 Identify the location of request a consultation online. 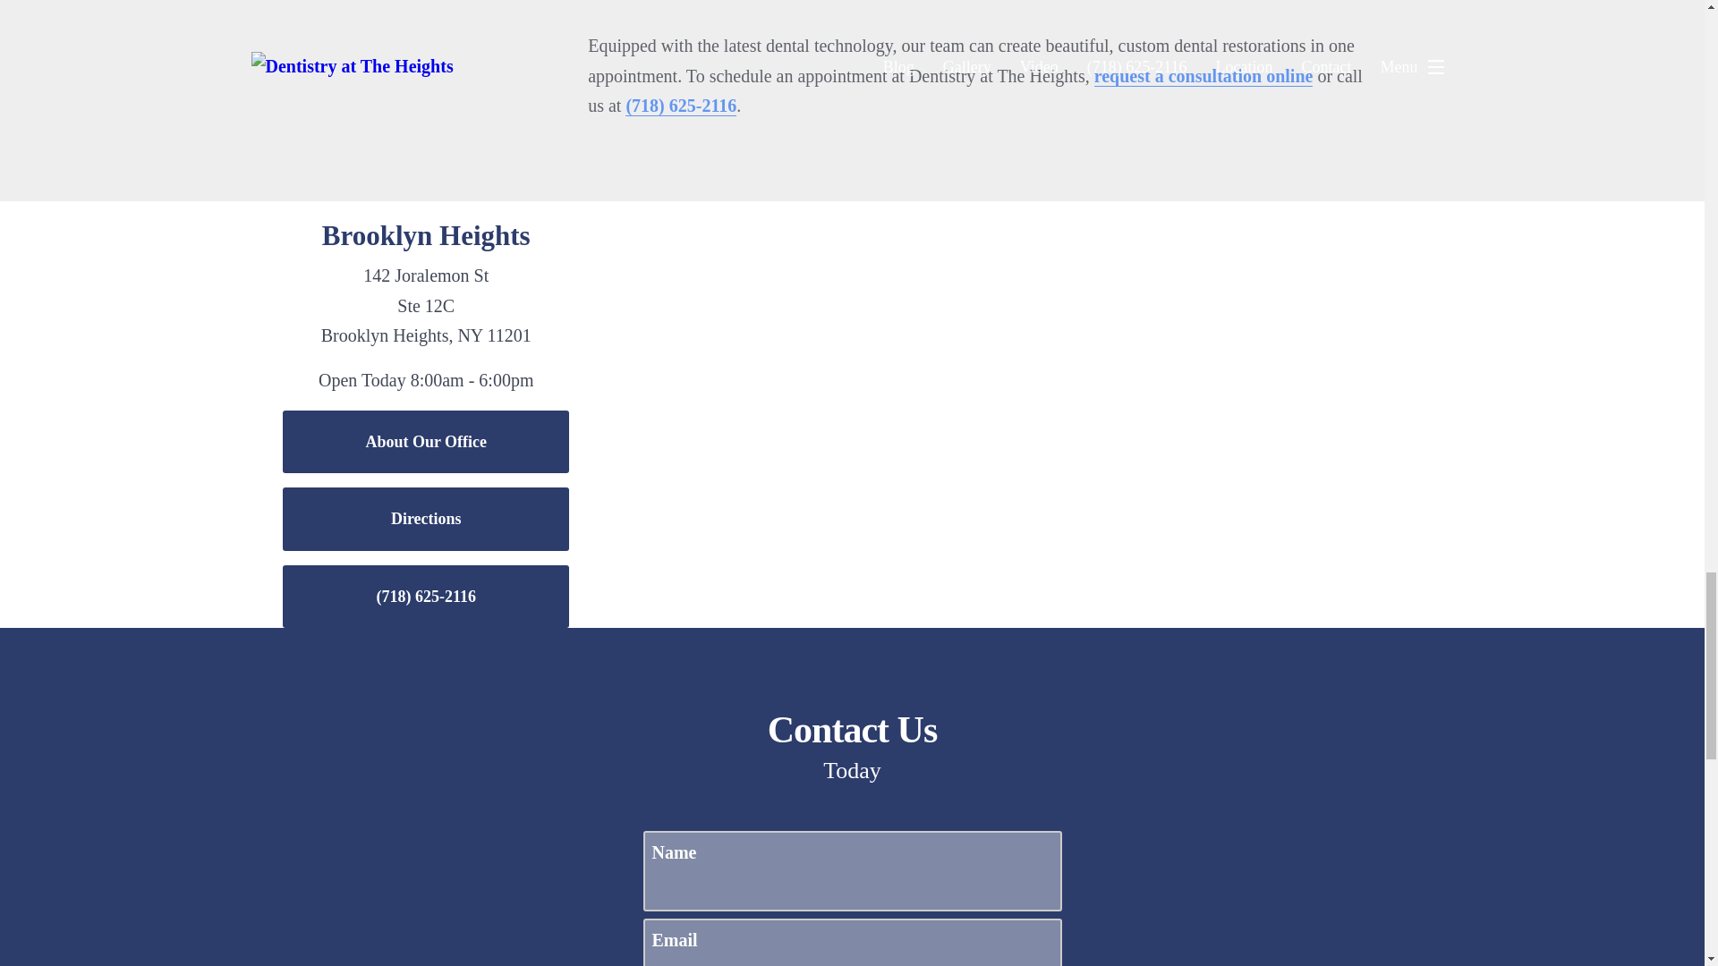
(1204, 77).